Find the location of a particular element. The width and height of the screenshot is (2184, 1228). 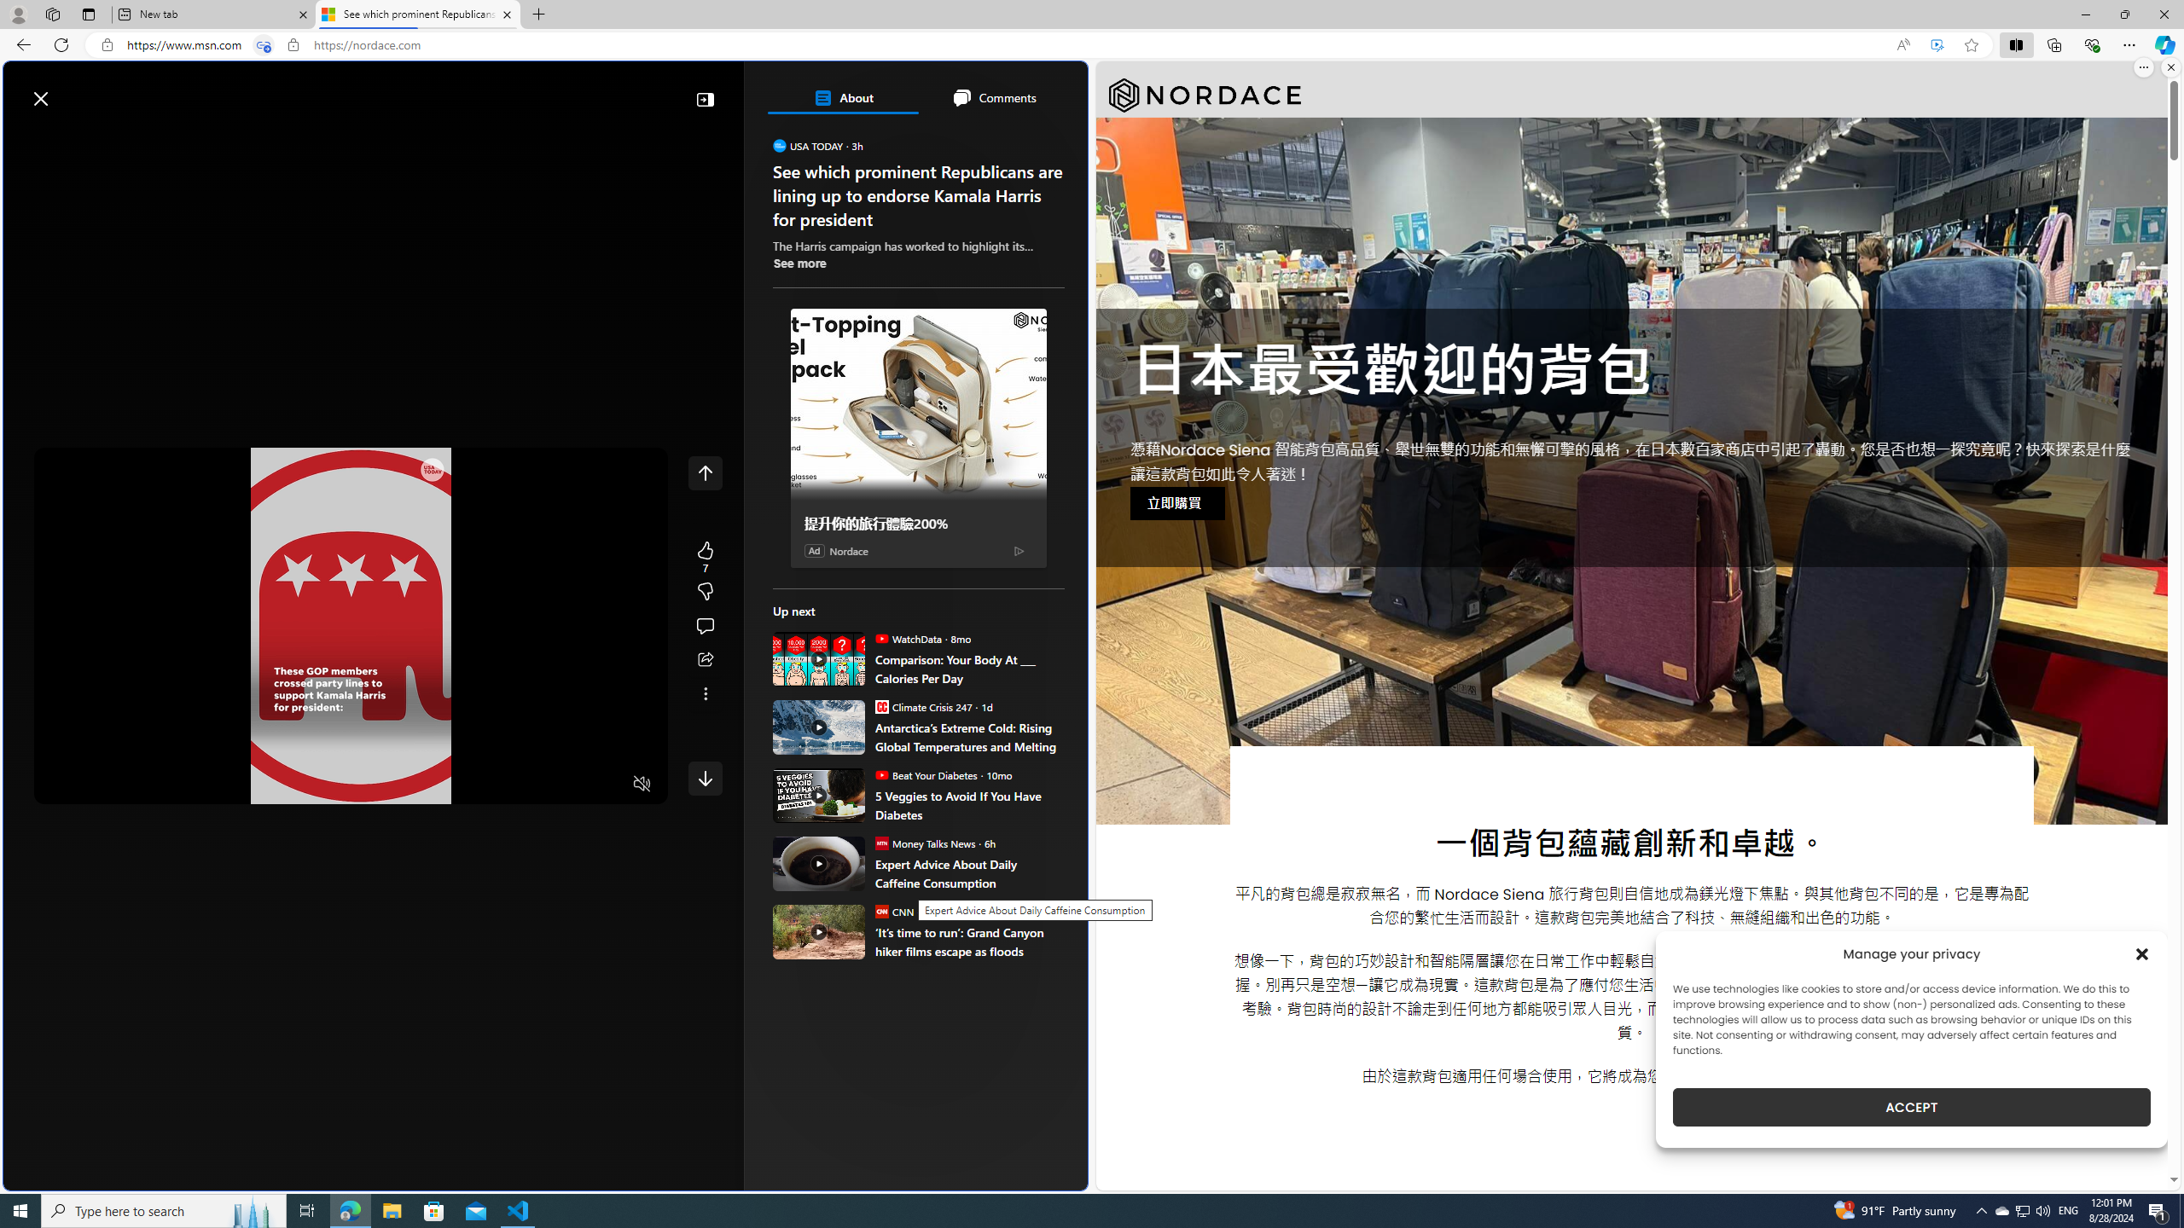

WatchData WatchData is located at coordinates (908, 638).